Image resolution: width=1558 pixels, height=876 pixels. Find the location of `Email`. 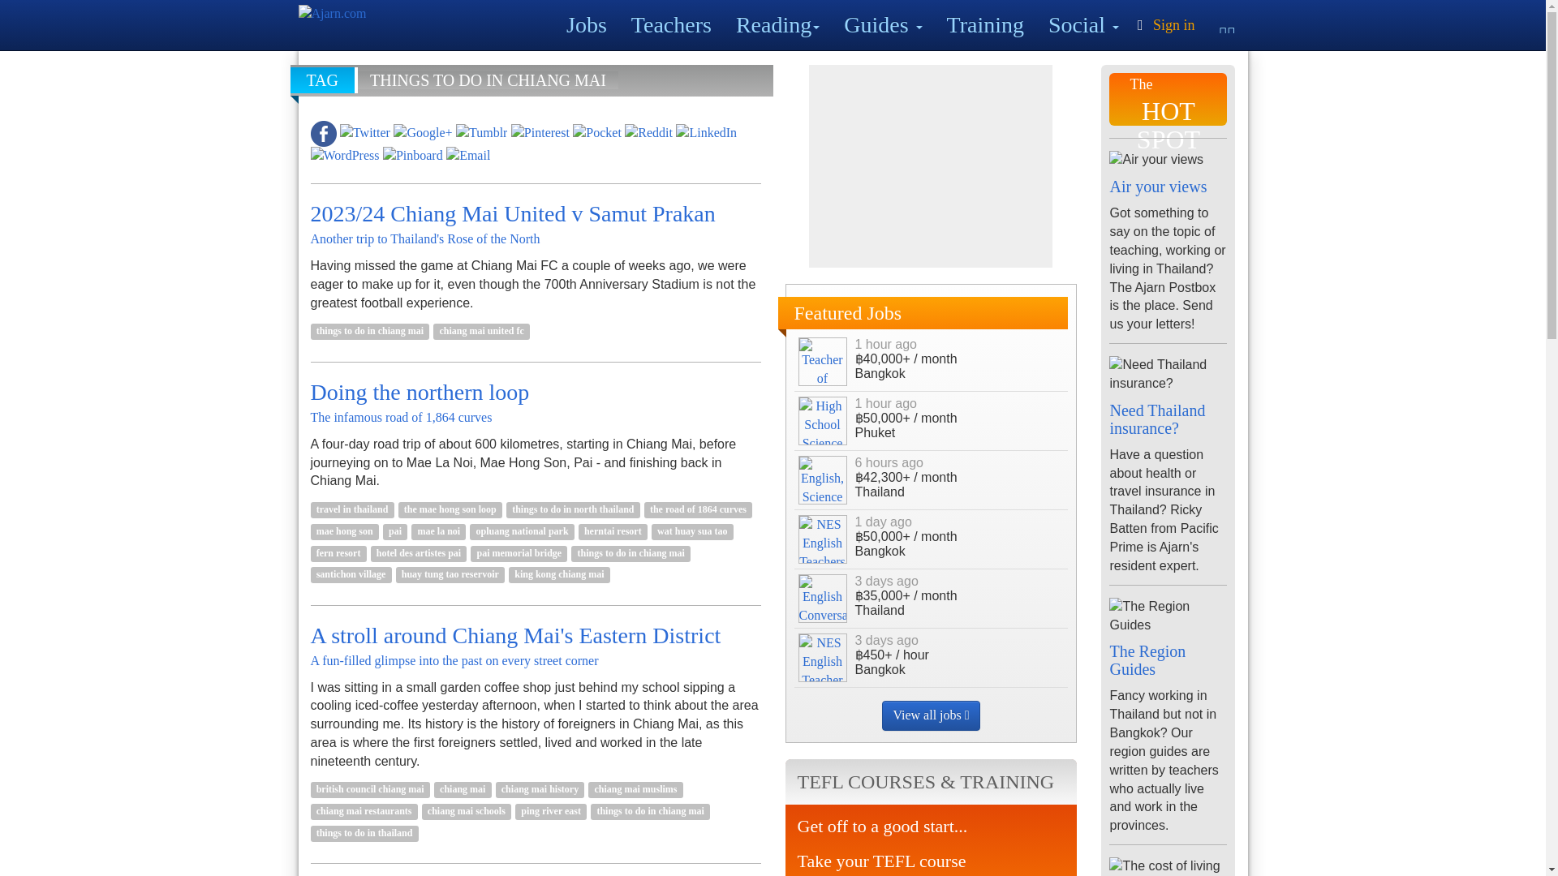

Email is located at coordinates (467, 154).